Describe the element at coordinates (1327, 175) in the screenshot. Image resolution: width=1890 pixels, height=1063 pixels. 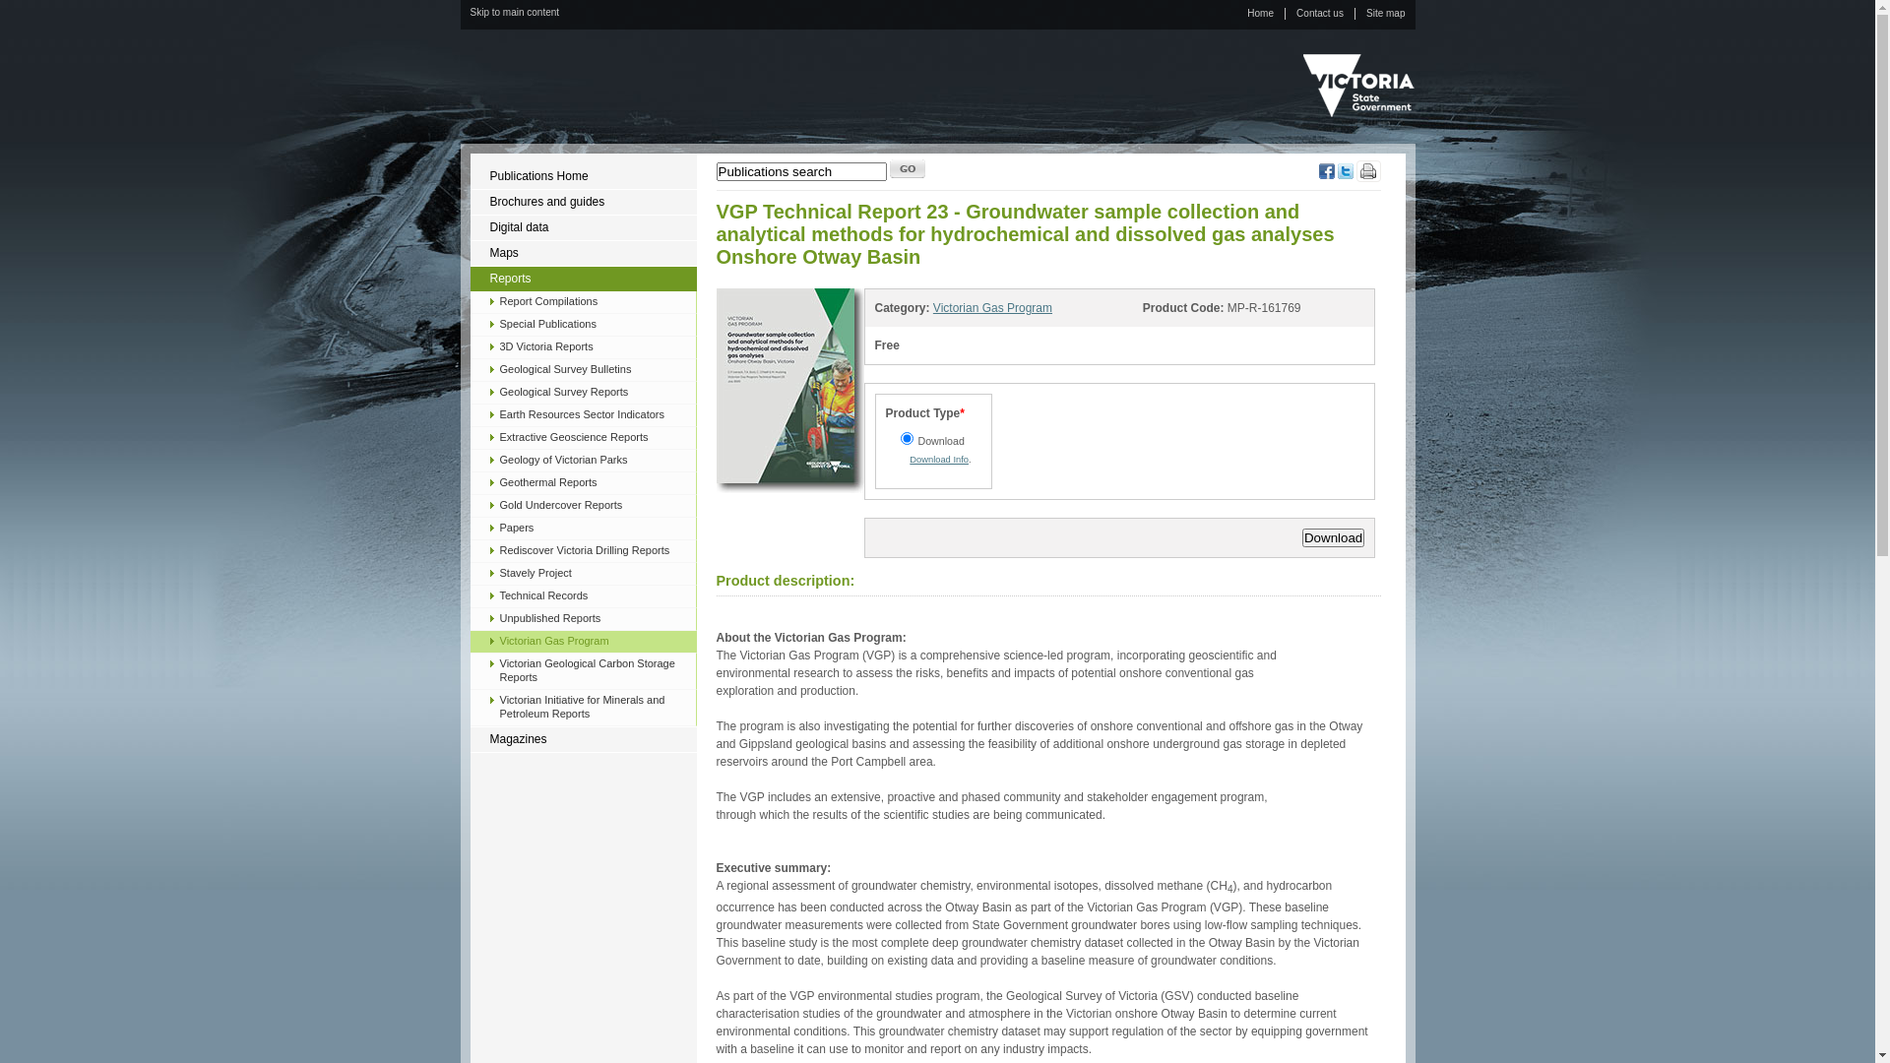
I see `Share on facebook` at that location.